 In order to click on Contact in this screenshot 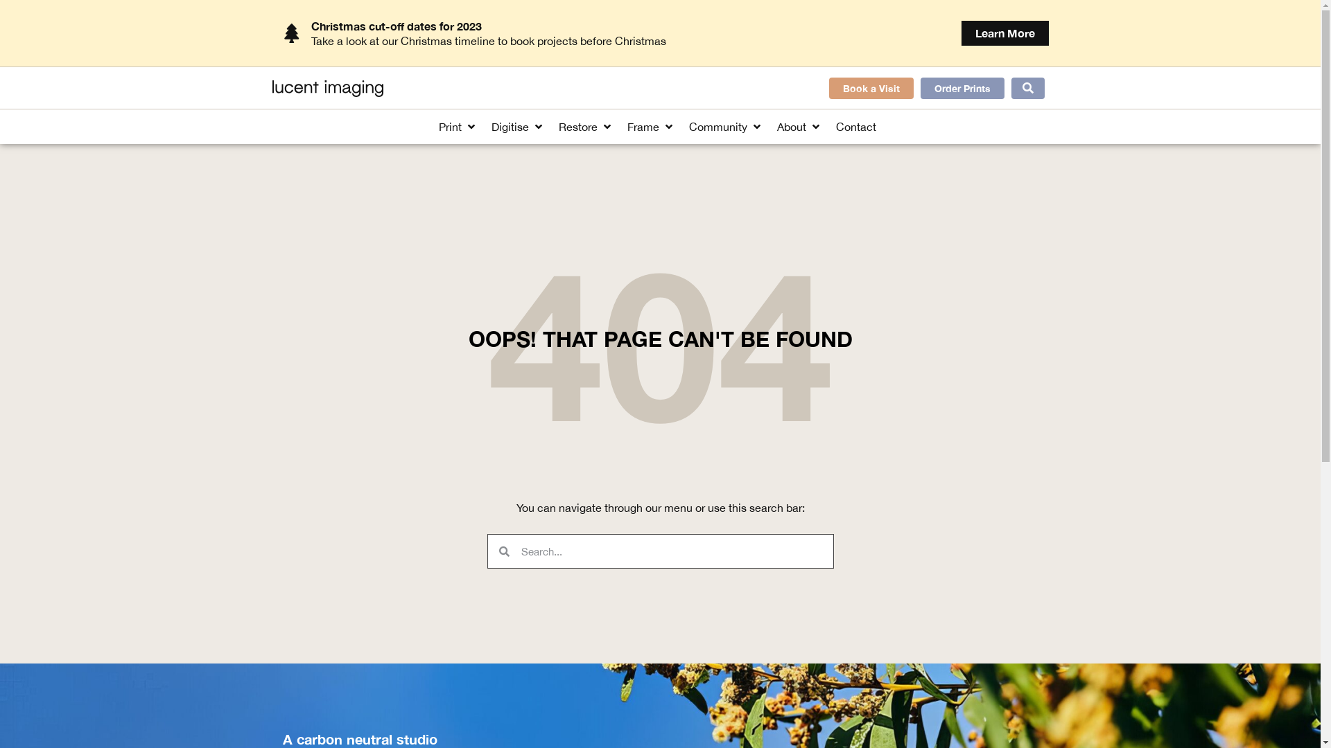, I will do `click(856, 127)`.